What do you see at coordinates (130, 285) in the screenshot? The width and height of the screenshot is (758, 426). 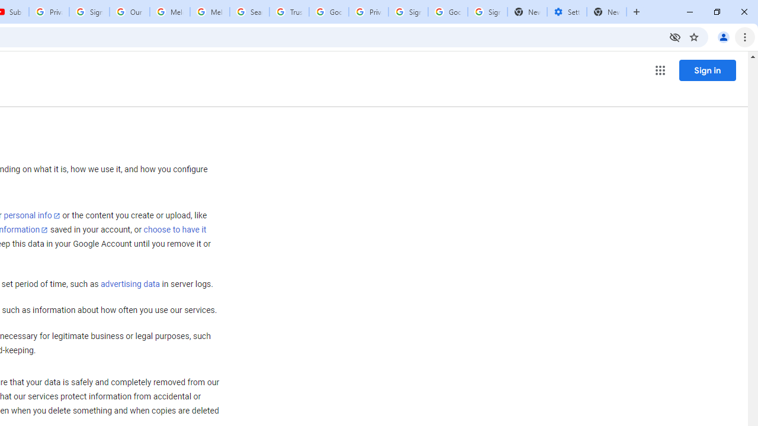 I see `advertising data` at bounding box center [130, 285].